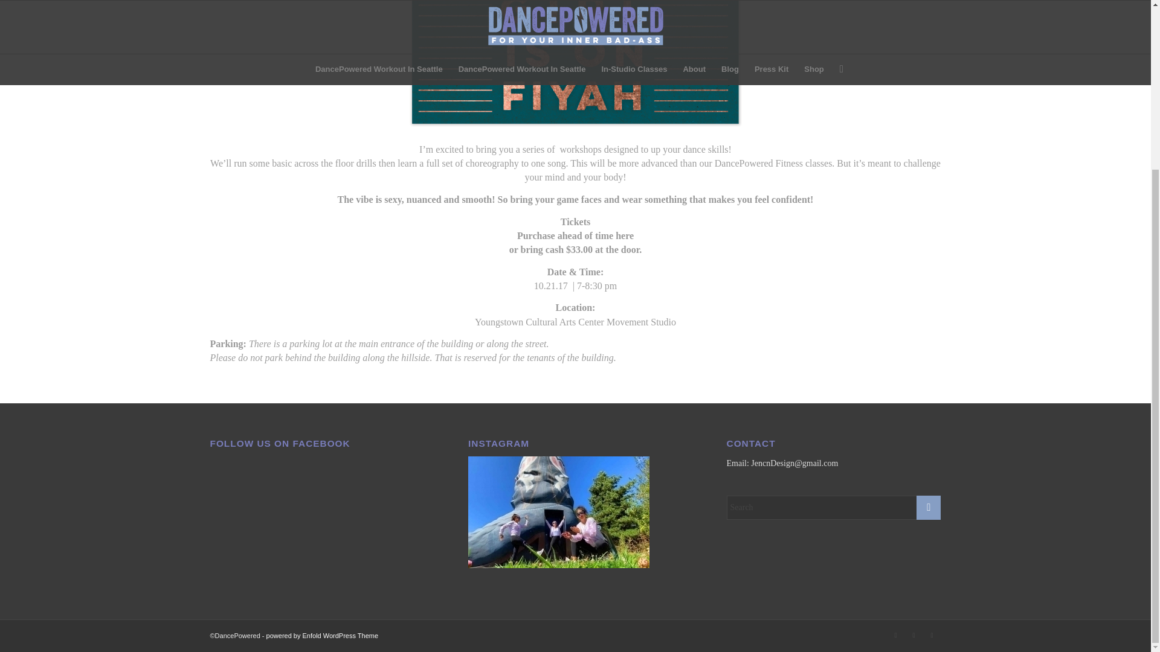  I want to click on Instagram, so click(895, 635).